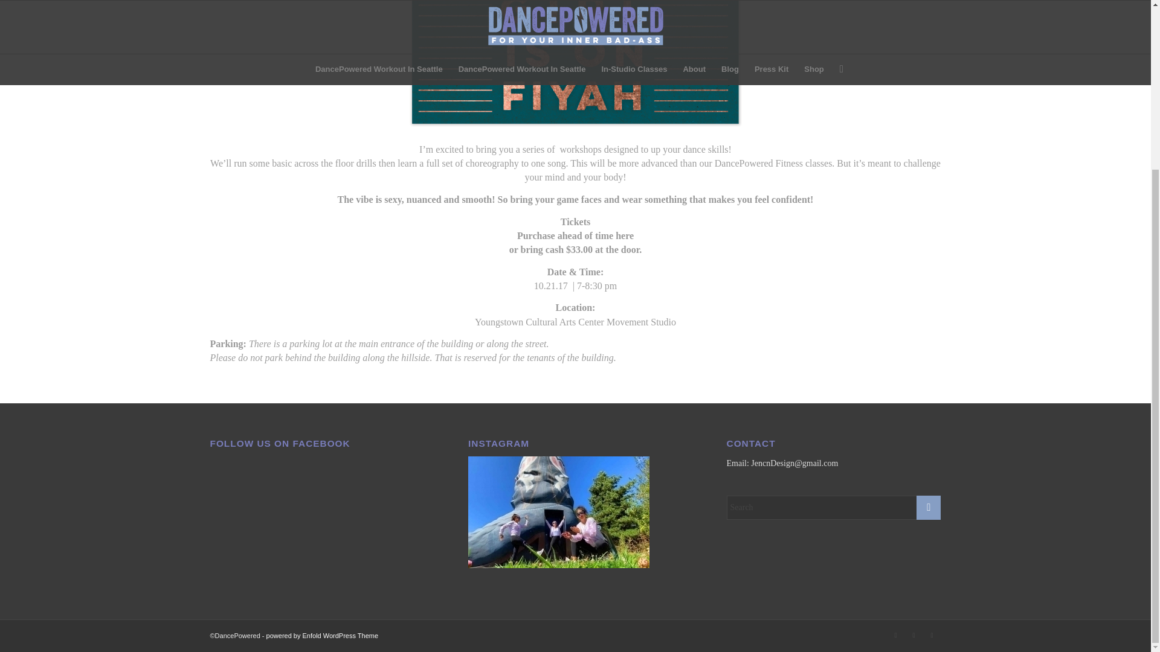  I want to click on Instagram, so click(895, 635).